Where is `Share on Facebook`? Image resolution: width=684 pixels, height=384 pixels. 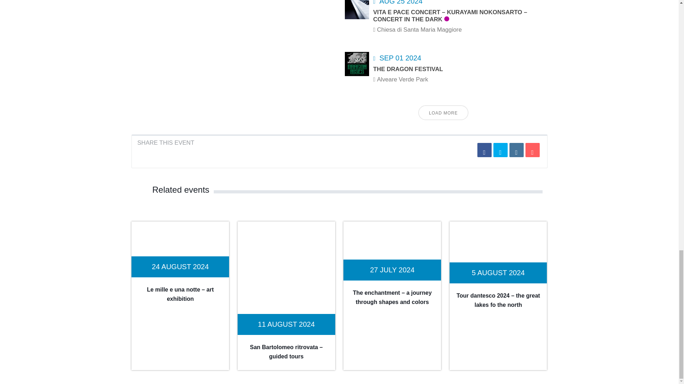
Share on Facebook is located at coordinates (484, 150).